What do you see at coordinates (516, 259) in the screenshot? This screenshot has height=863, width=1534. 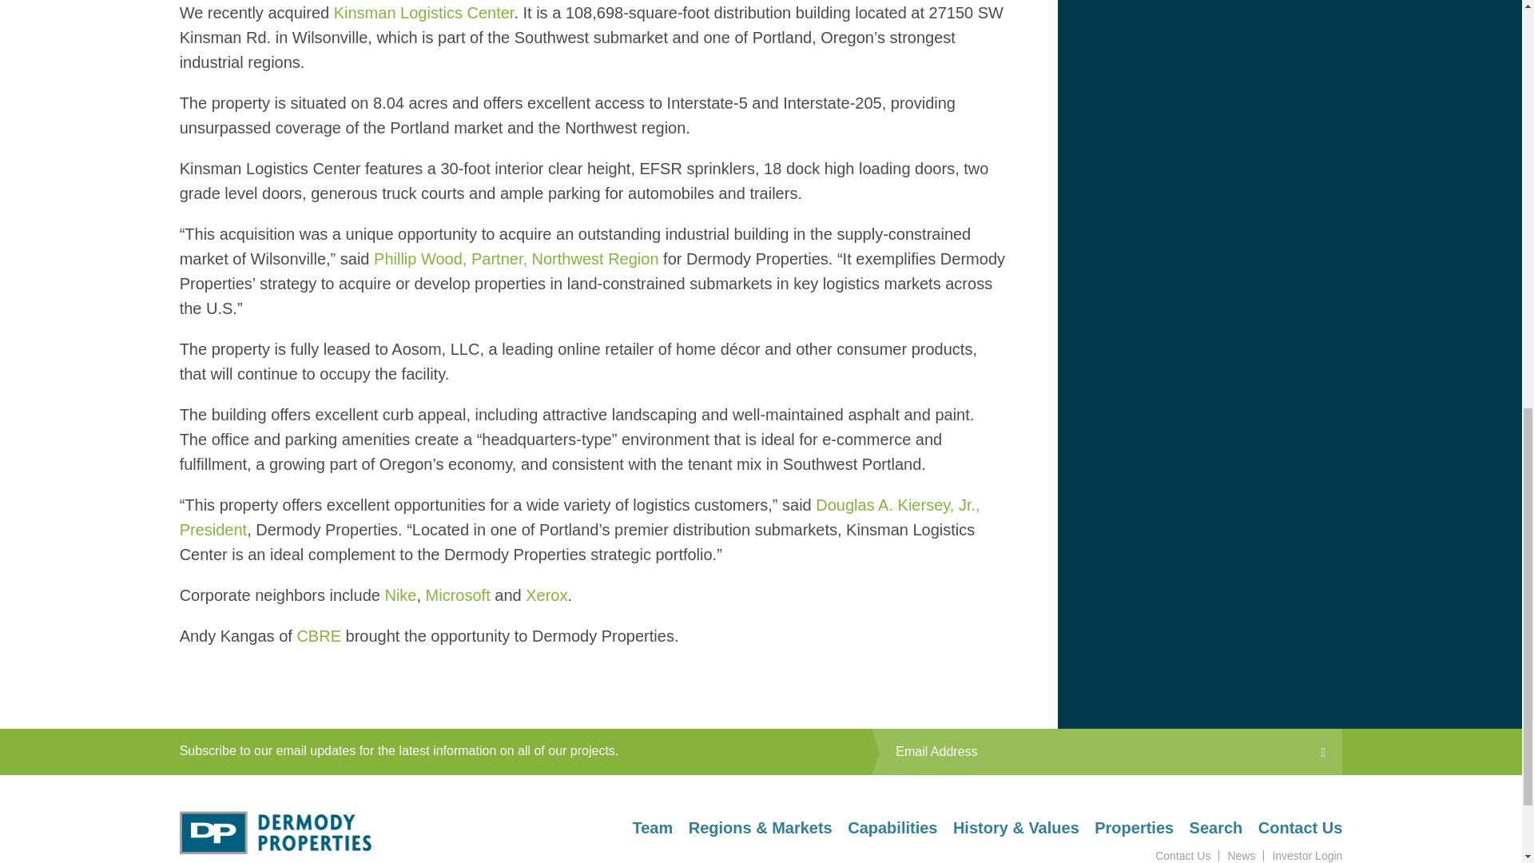 I see `Phillip Wood` at bounding box center [516, 259].